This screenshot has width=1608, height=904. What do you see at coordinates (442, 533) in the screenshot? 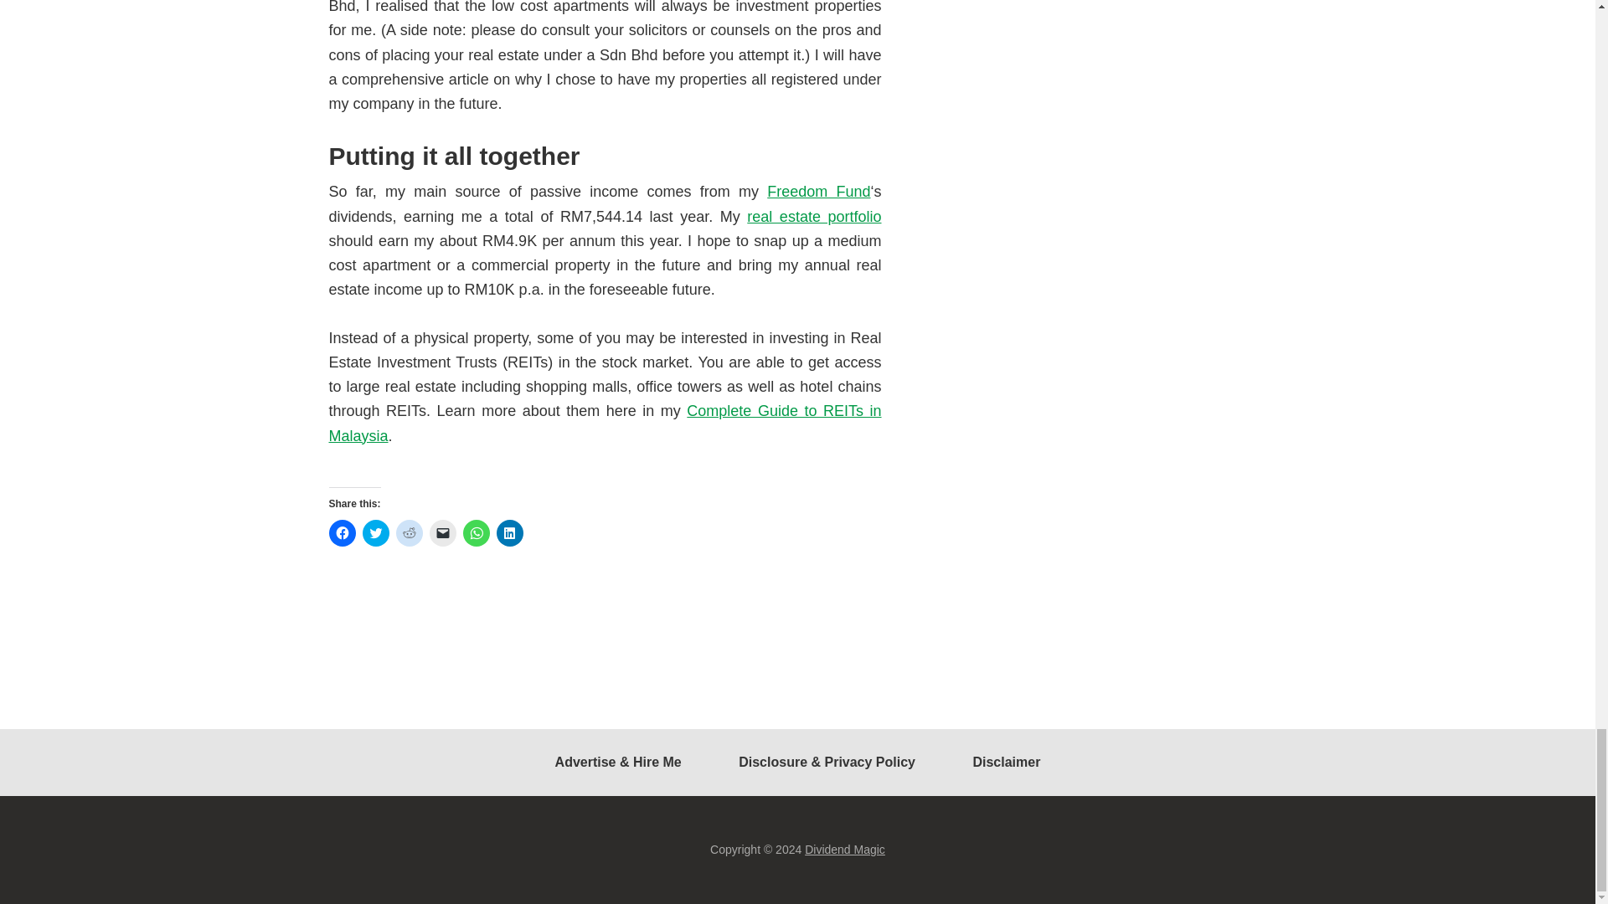
I see `Click to email a link to a friend` at bounding box center [442, 533].